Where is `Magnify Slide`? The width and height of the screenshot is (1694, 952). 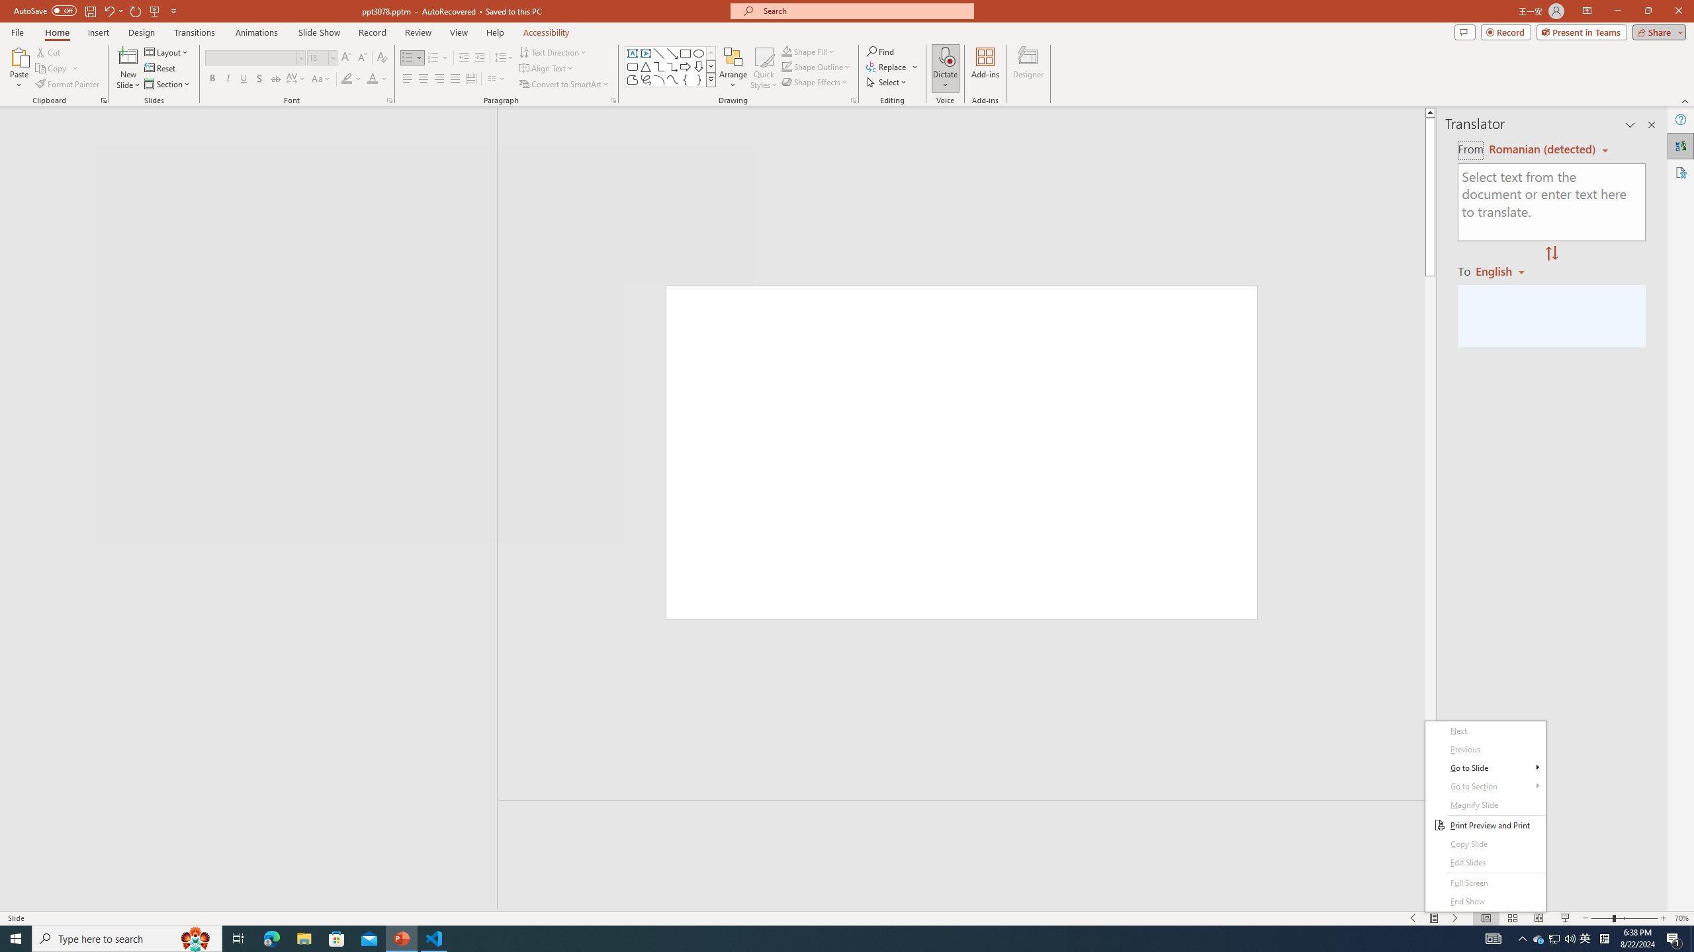 Magnify Slide is located at coordinates (1485, 805).